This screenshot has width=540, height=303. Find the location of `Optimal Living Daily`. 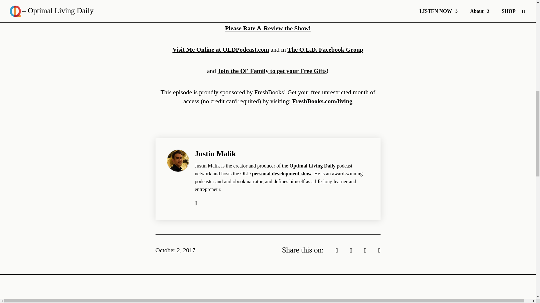

Optimal Living Daily is located at coordinates (312, 166).